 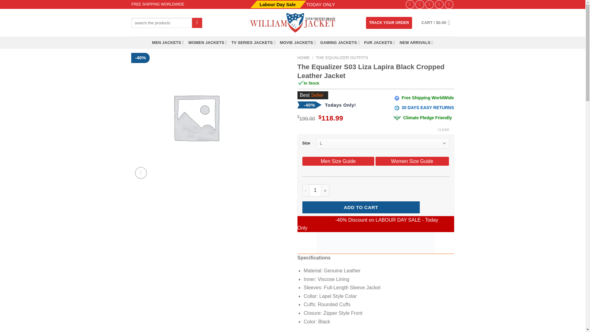 I want to click on 1, so click(x=315, y=190).